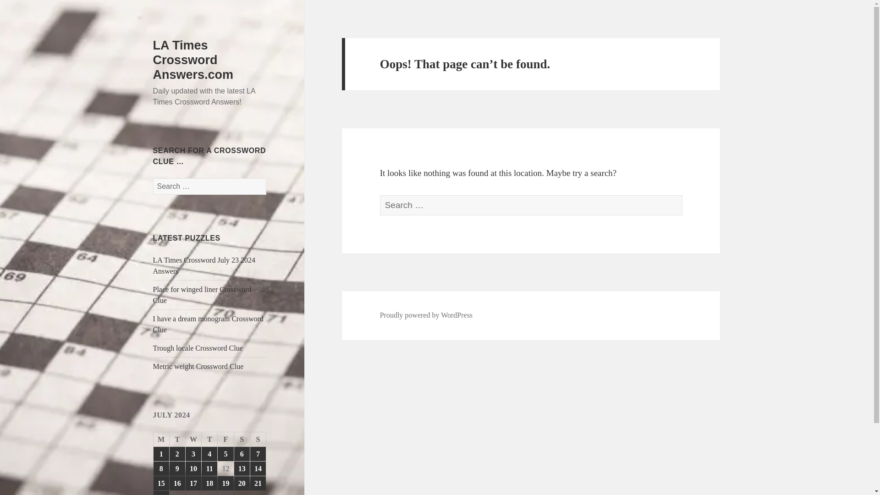 The image size is (880, 495). What do you see at coordinates (209, 439) in the screenshot?
I see `Thursday` at bounding box center [209, 439].